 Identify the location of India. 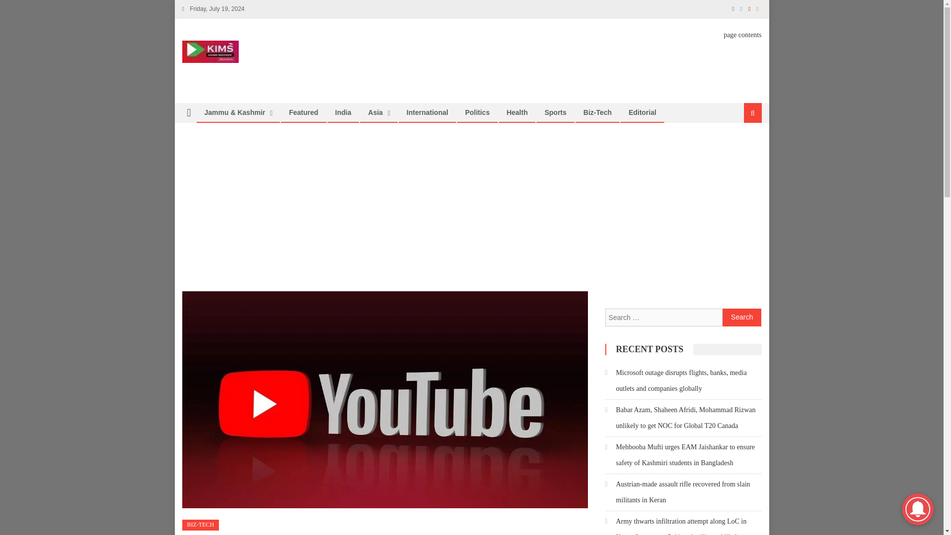
(344, 112).